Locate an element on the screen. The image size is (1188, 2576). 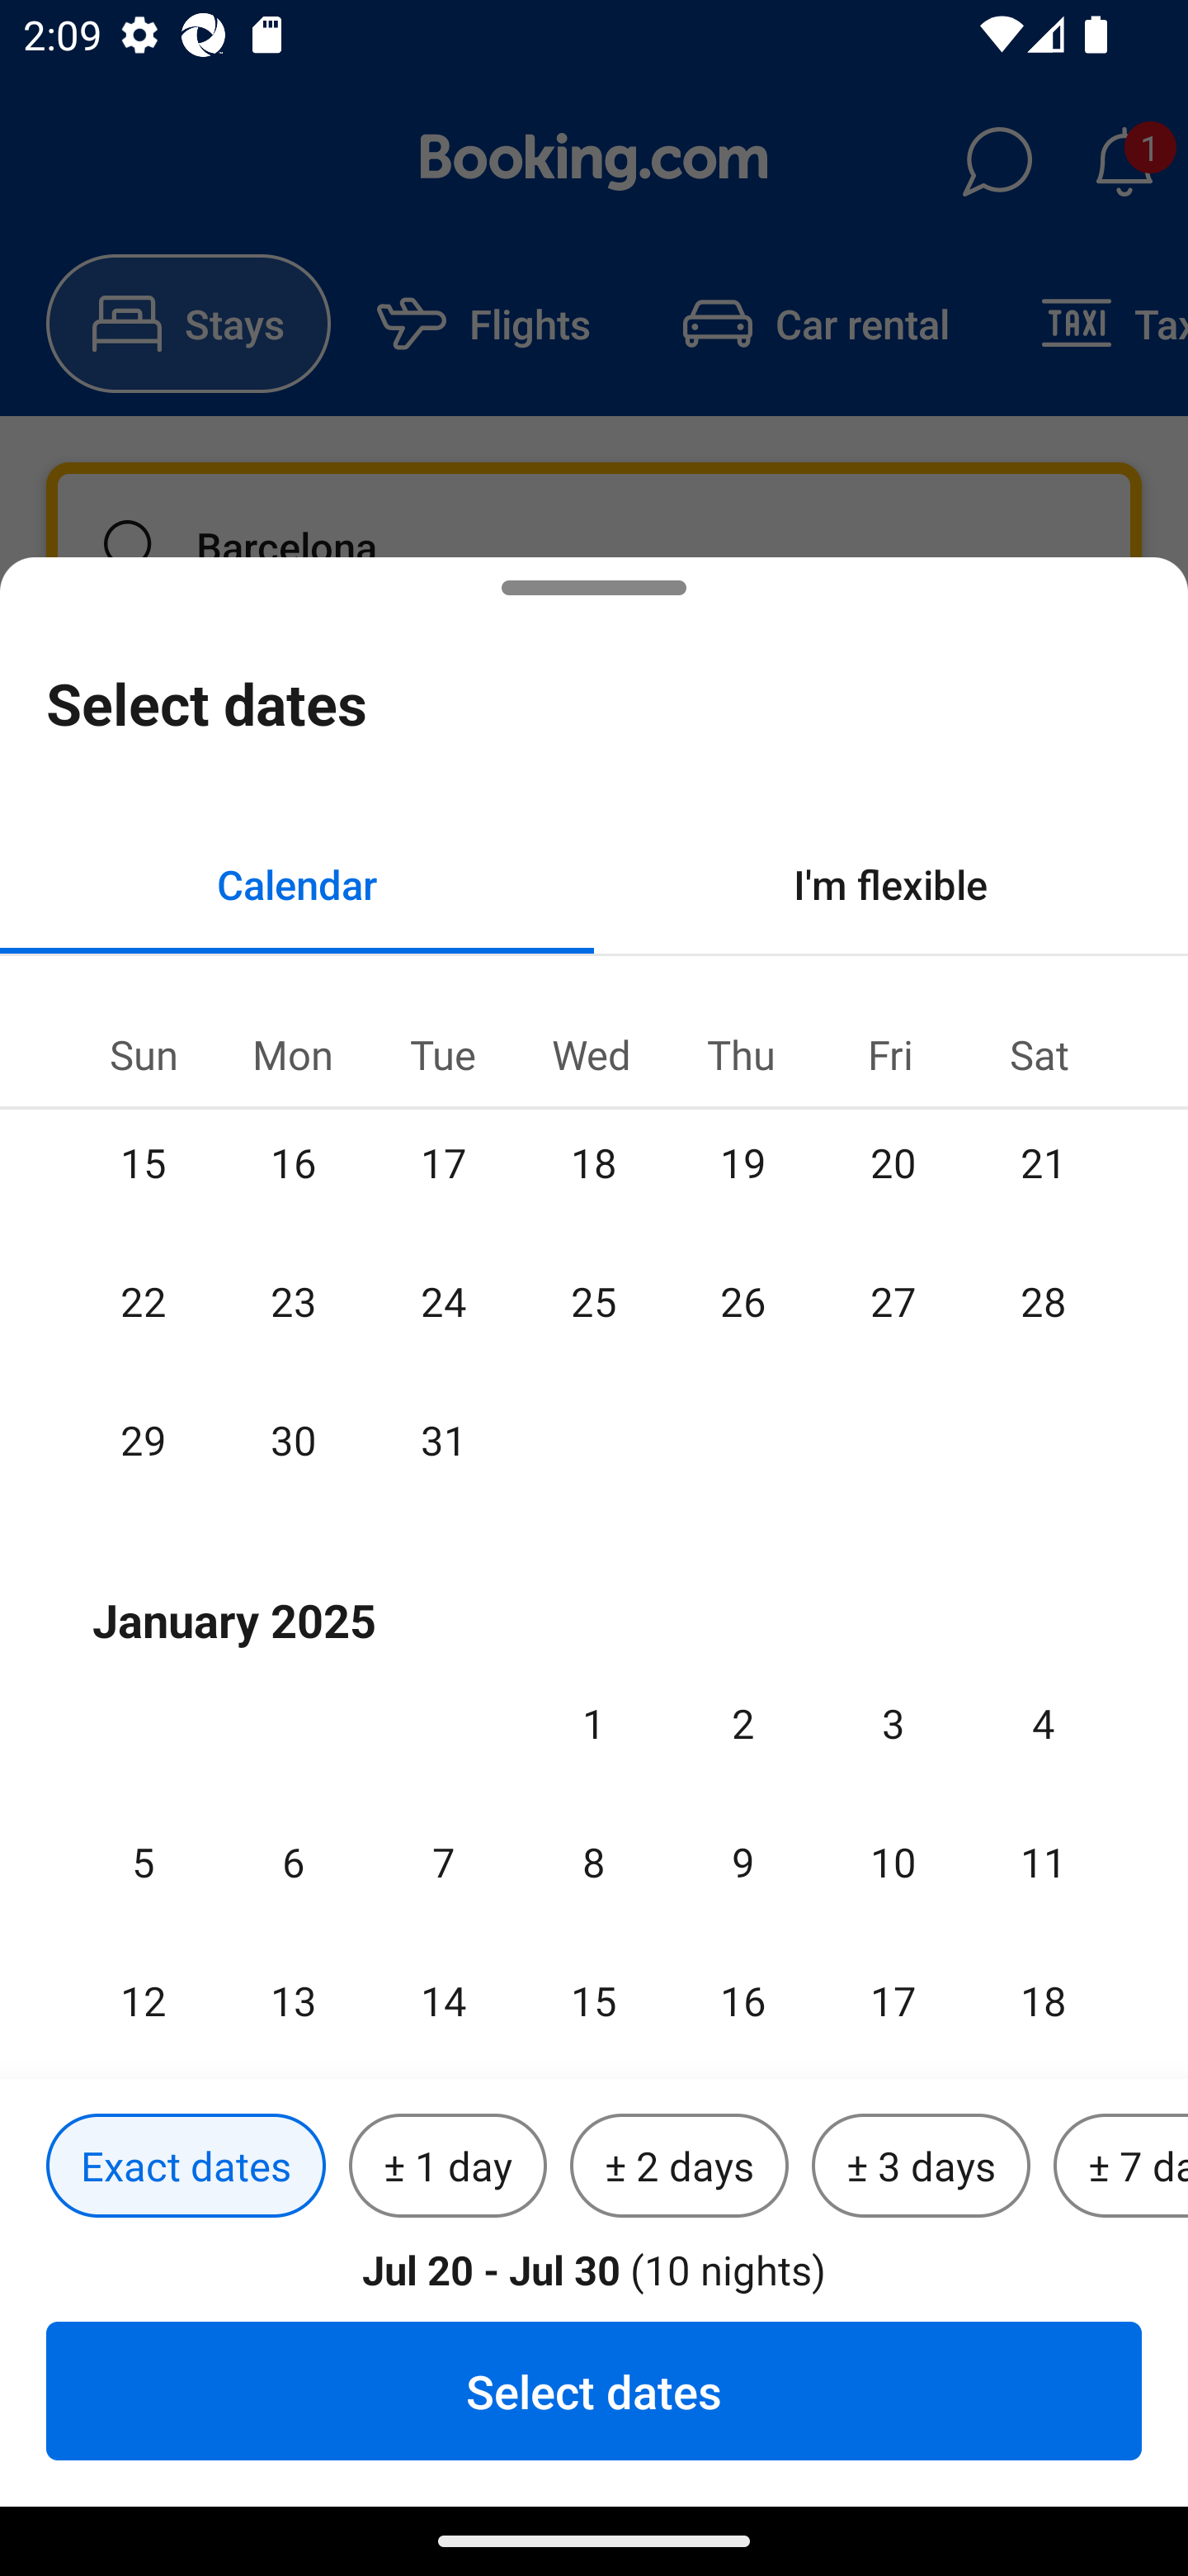
± 2 days is located at coordinates (680, 2166).